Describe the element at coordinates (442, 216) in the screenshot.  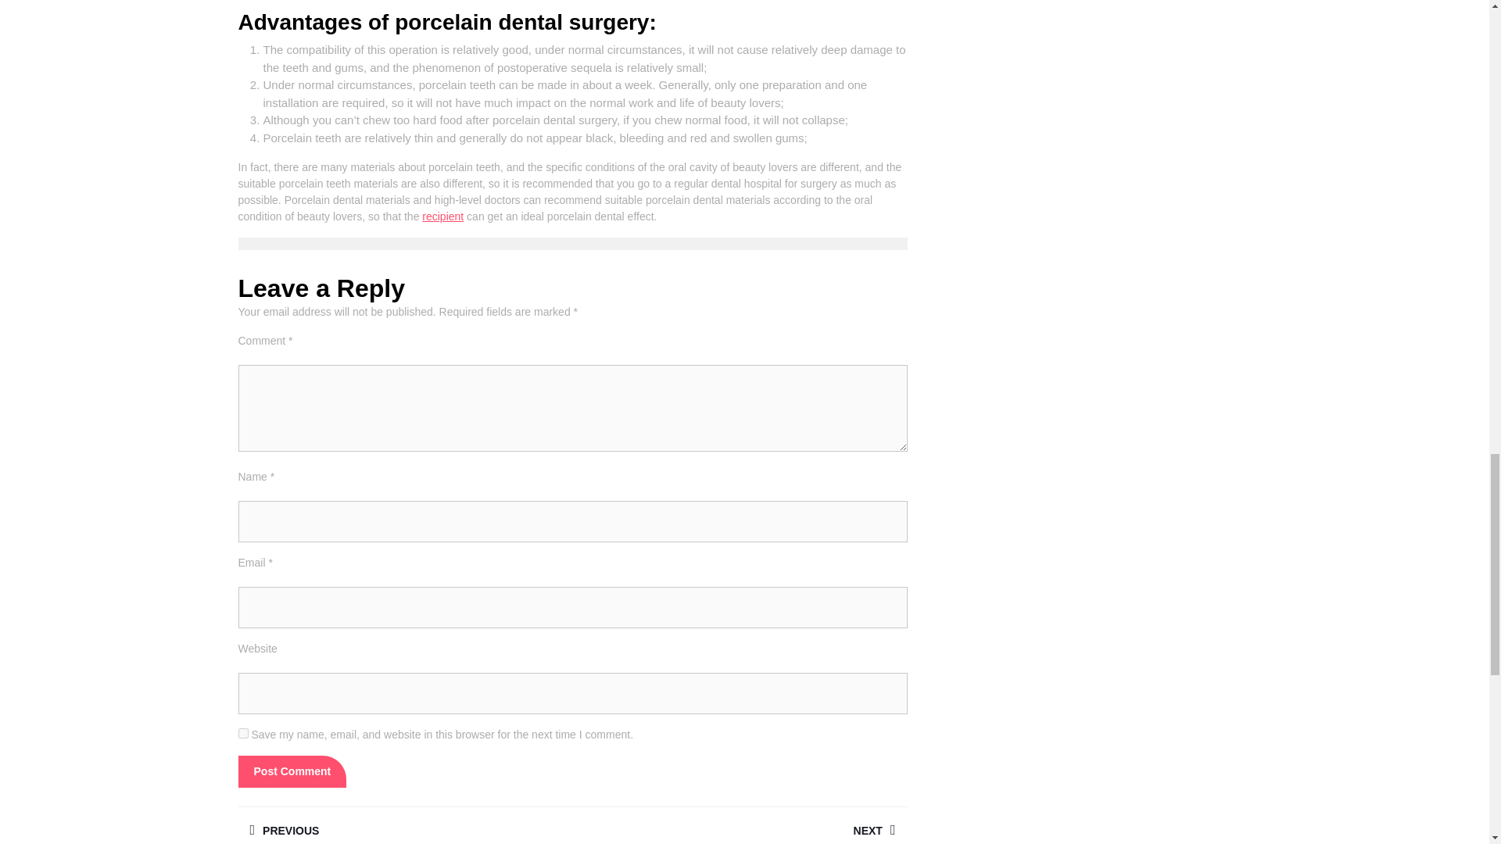
I see `recipient` at that location.